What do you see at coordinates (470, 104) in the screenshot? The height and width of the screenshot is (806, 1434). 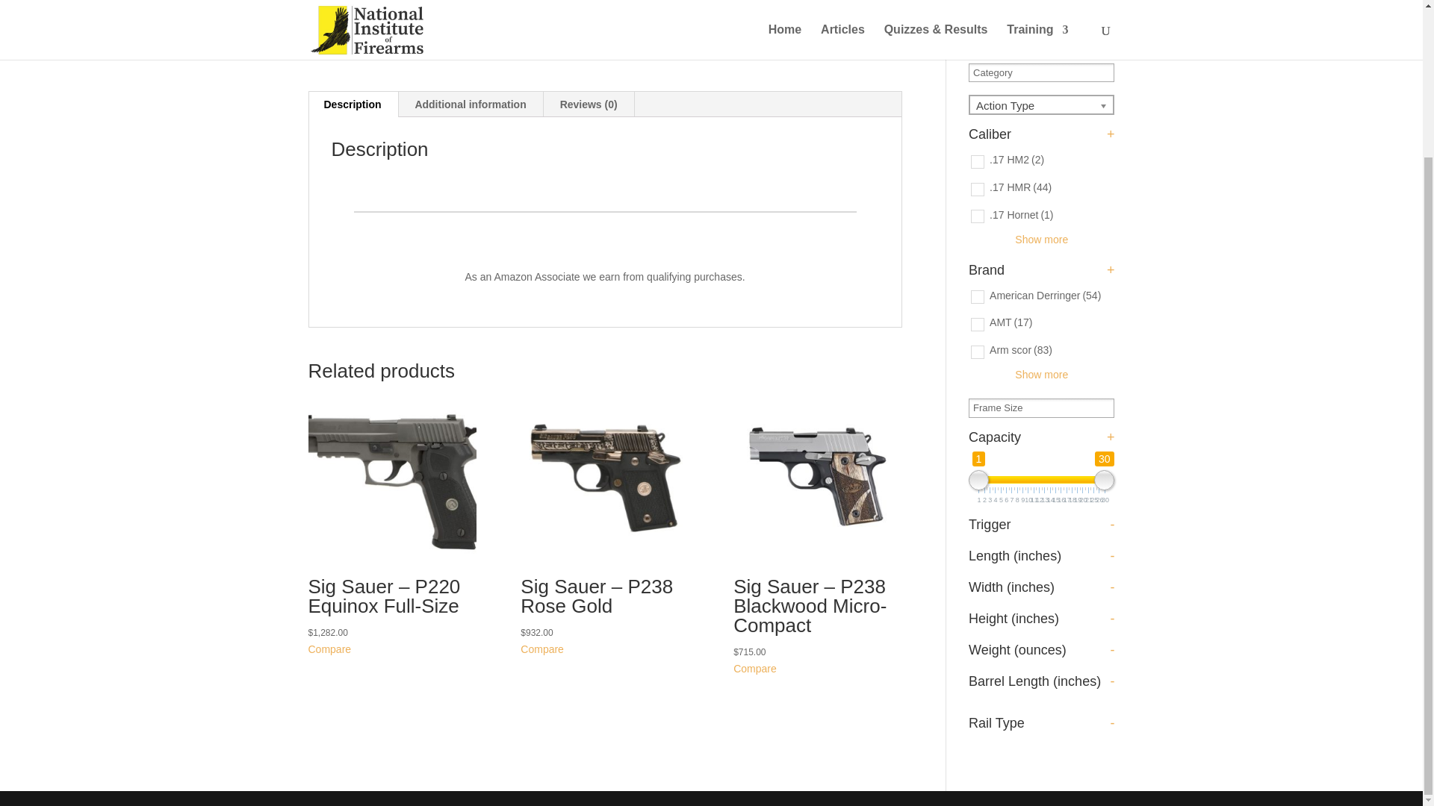 I see `Additional information` at bounding box center [470, 104].